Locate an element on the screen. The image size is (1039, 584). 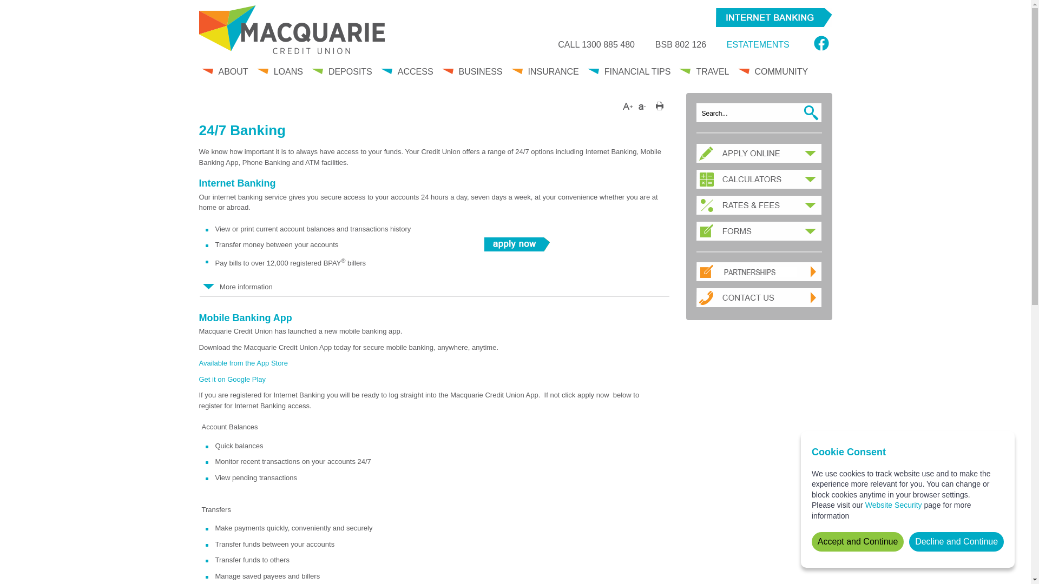
INSURANCE is located at coordinates (545, 77).